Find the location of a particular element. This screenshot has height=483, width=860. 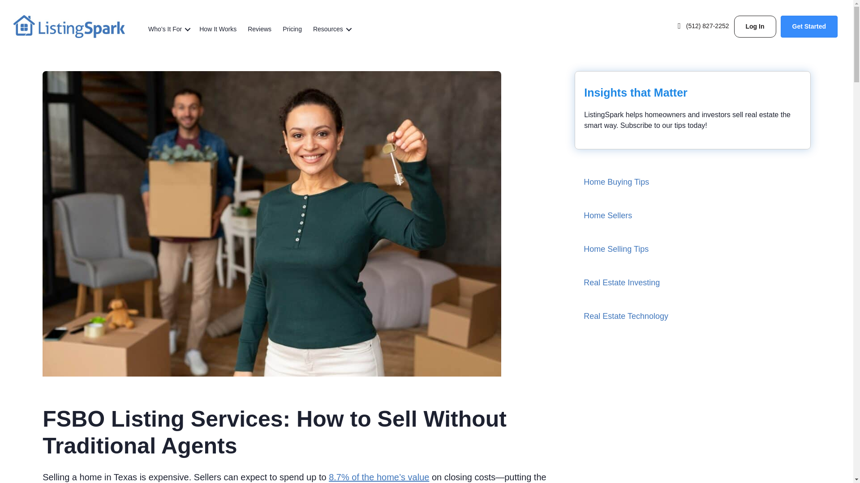

Reviews is located at coordinates (260, 30).